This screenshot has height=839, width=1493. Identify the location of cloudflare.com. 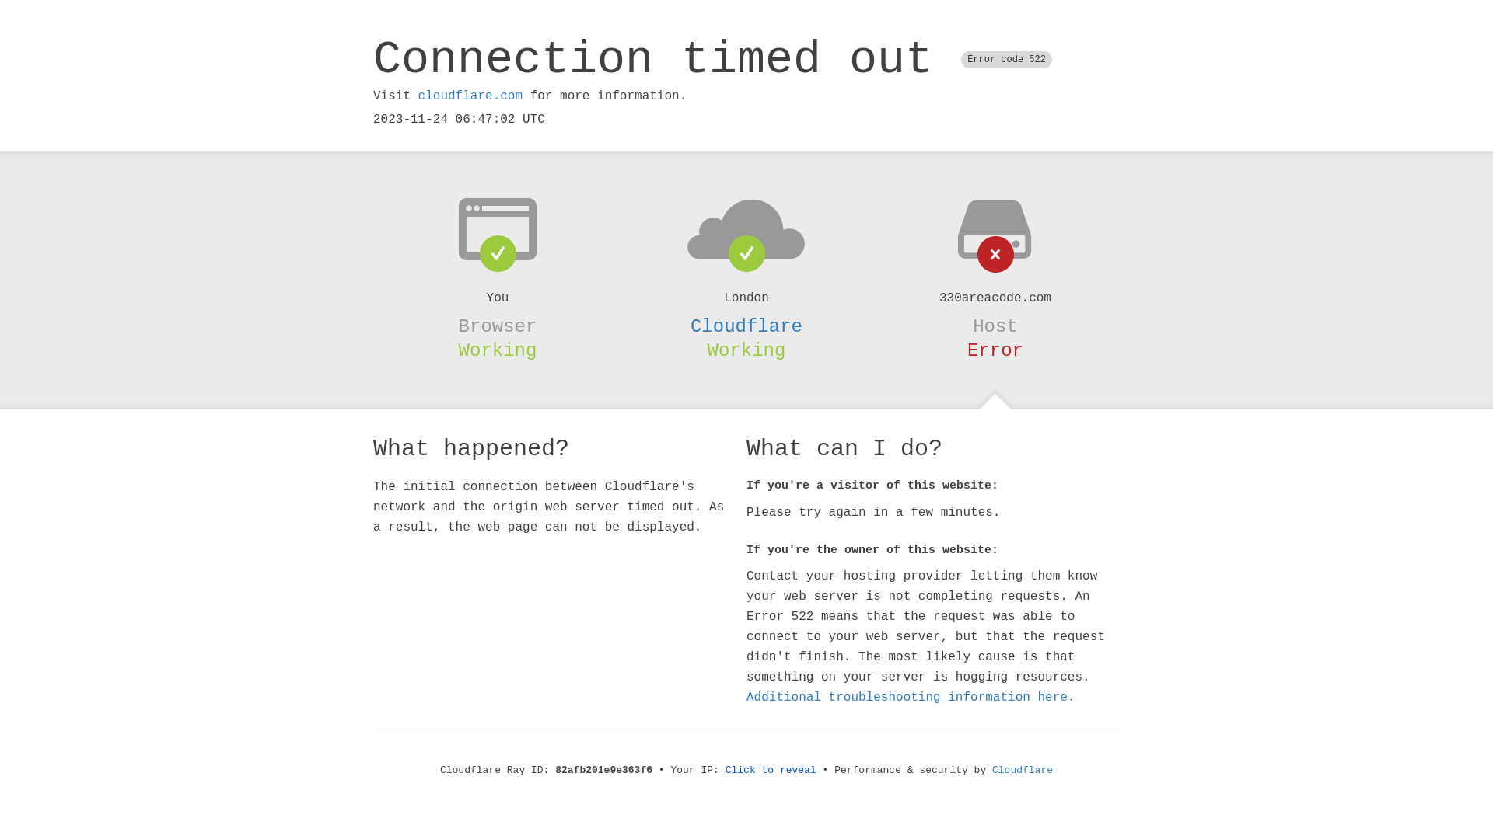
(470, 96).